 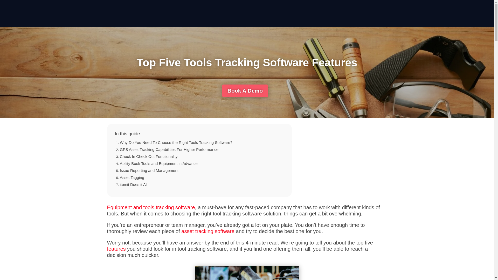 I want to click on Book A Demo, so click(x=245, y=91).